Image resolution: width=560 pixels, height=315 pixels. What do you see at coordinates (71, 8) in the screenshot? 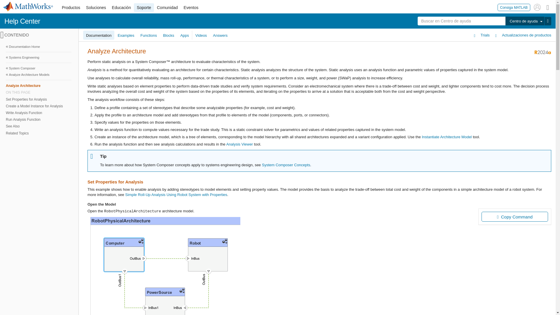
I see `Productos` at bounding box center [71, 8].